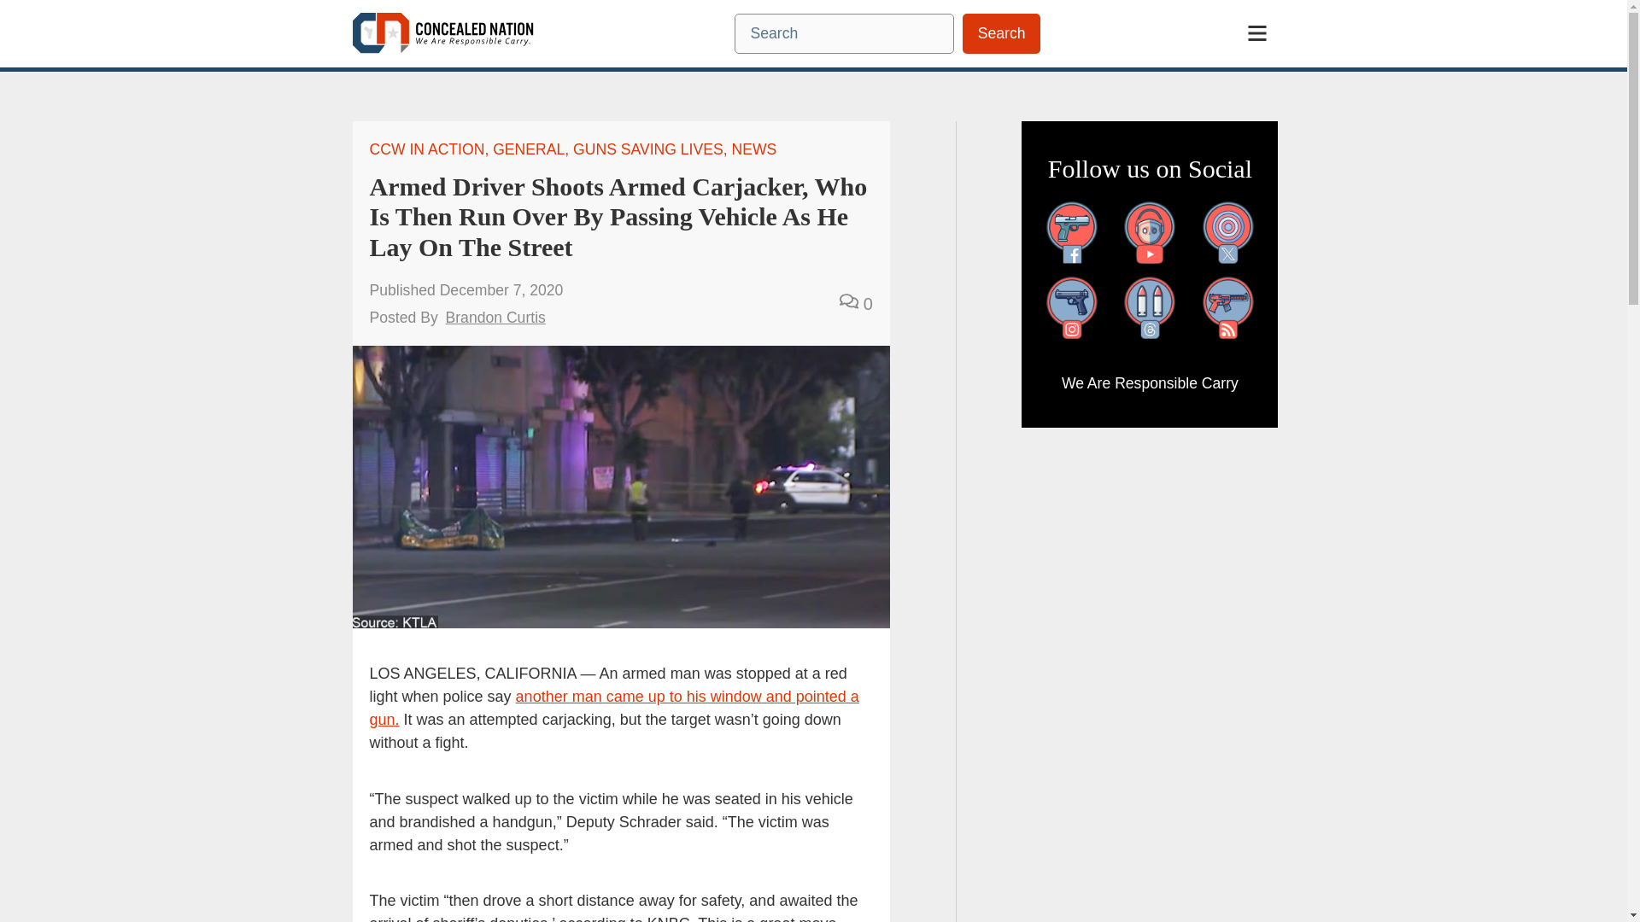 Image resolution: width=1640 pixels, height=922 pixels. Describe the element at coordinates (856, 304) in the screenshot. I see `Number of Comments` at that location.